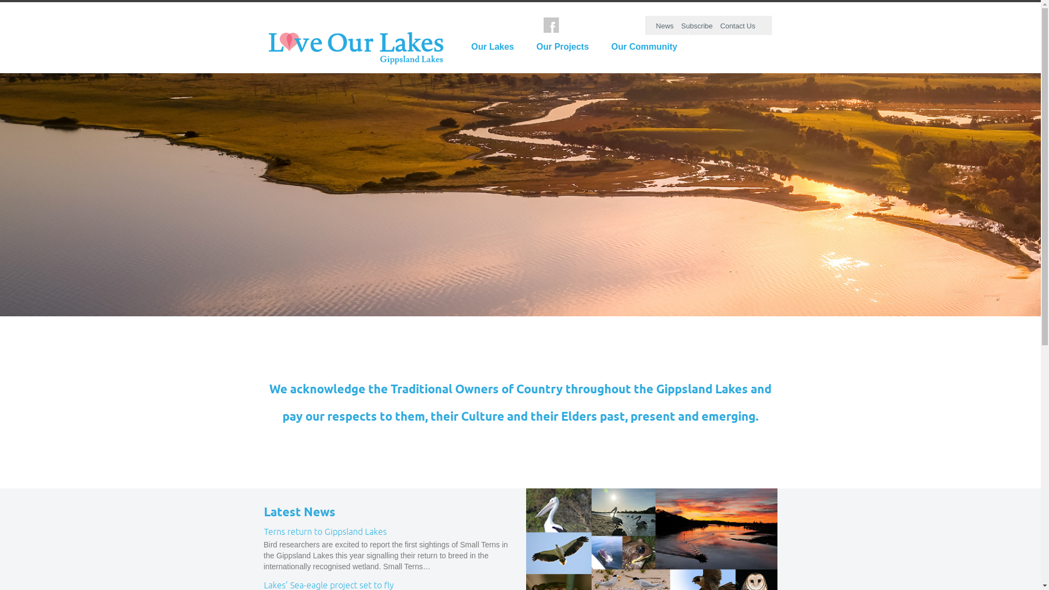 The height and width of the screenshot is (590, 1049). Describe the element at coordinates (492, 47) in the screenshot. I see `Our Lakes` at that location.